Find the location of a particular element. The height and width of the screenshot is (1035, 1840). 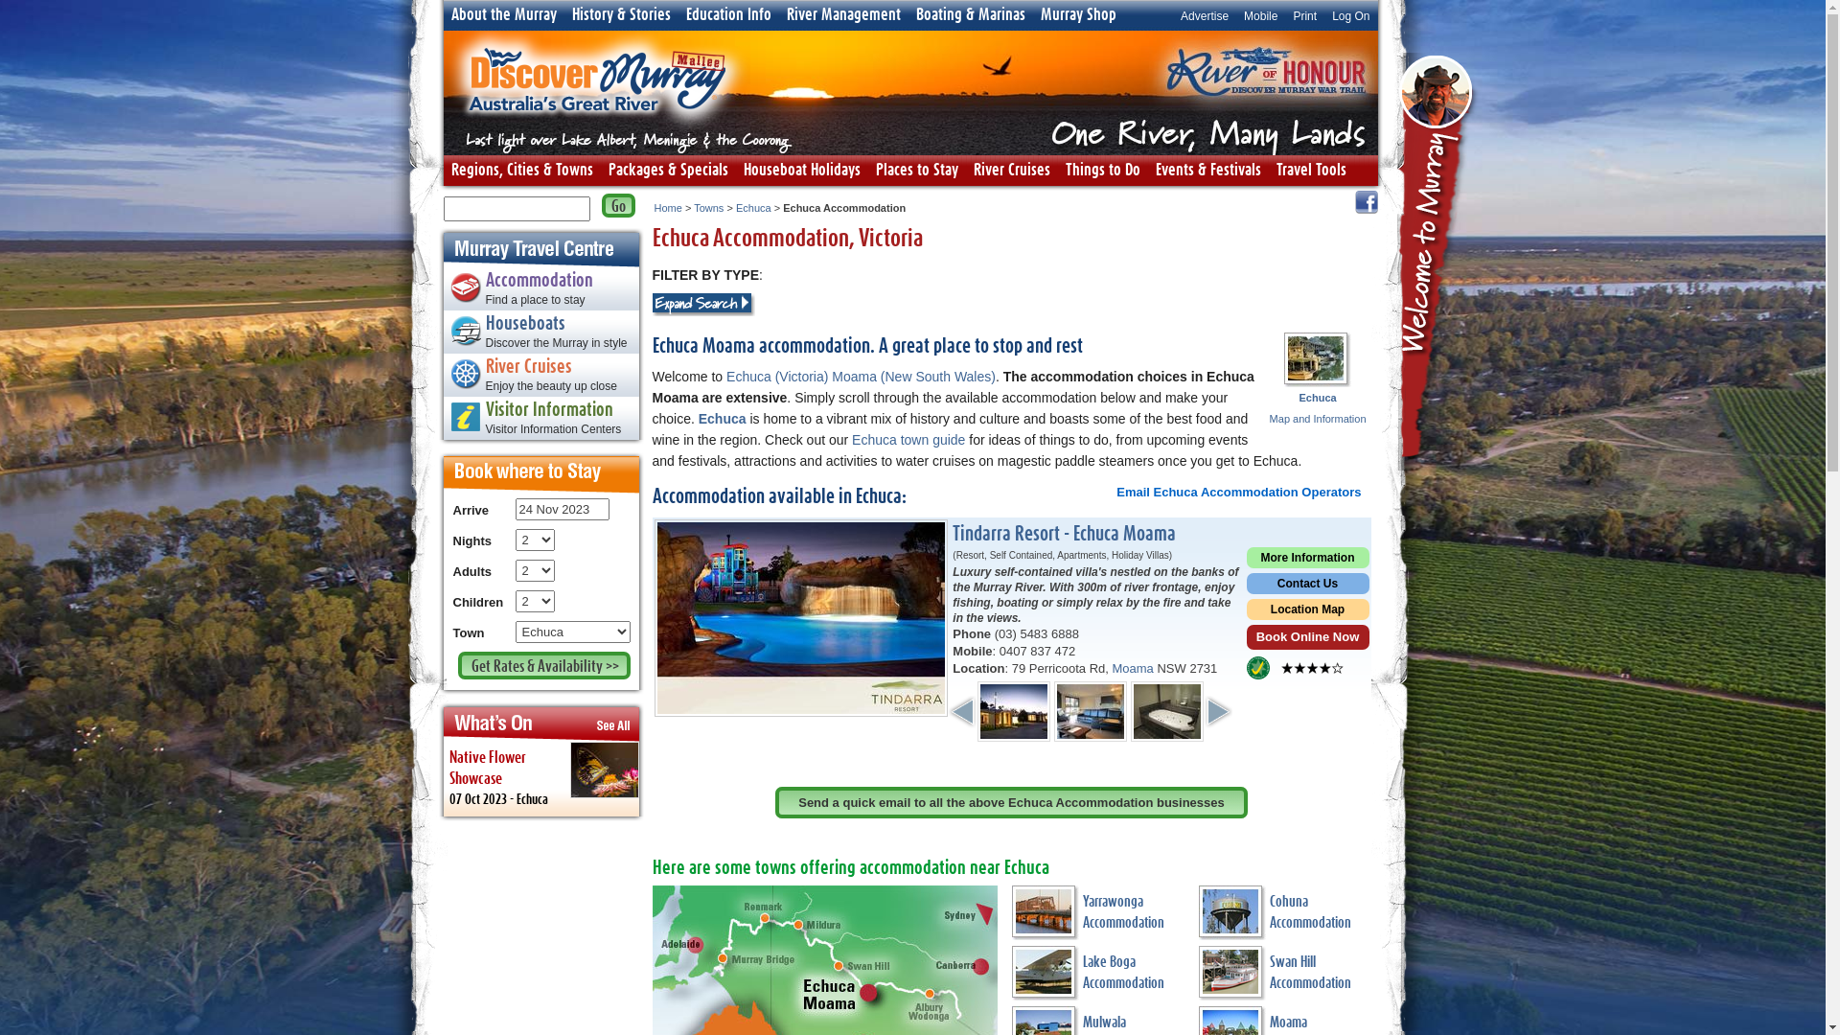

Location Map is located at coordinates (1306, 611).